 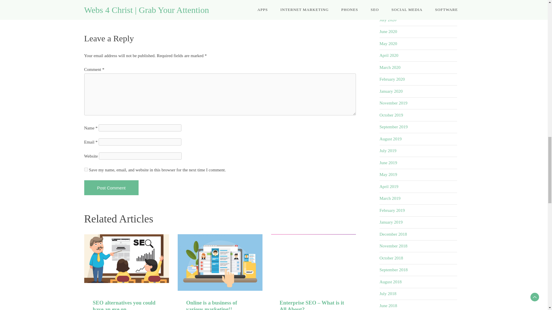 What do you see at coordinates (317, 12) in the screenshot?
I see `Ease spying with mobile spy software` at bounding box center [317, 12].